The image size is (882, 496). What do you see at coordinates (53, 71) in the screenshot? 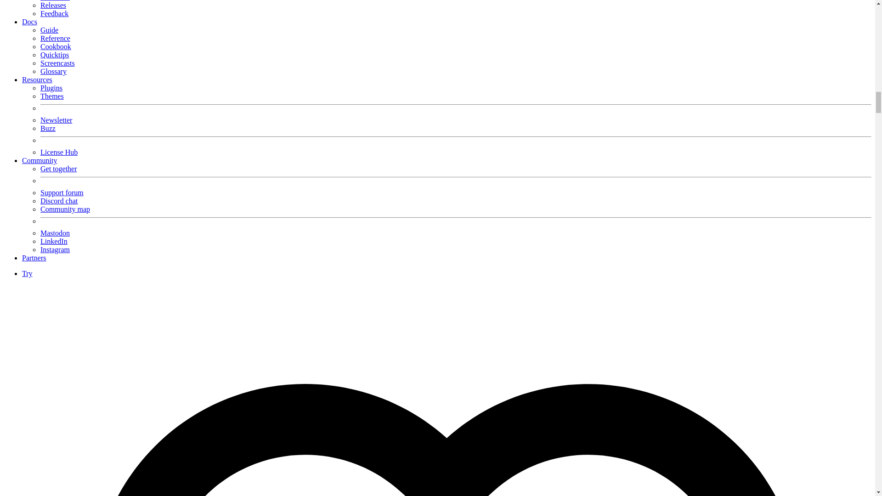
I see `Glossary` at bounding box center [53, 71].